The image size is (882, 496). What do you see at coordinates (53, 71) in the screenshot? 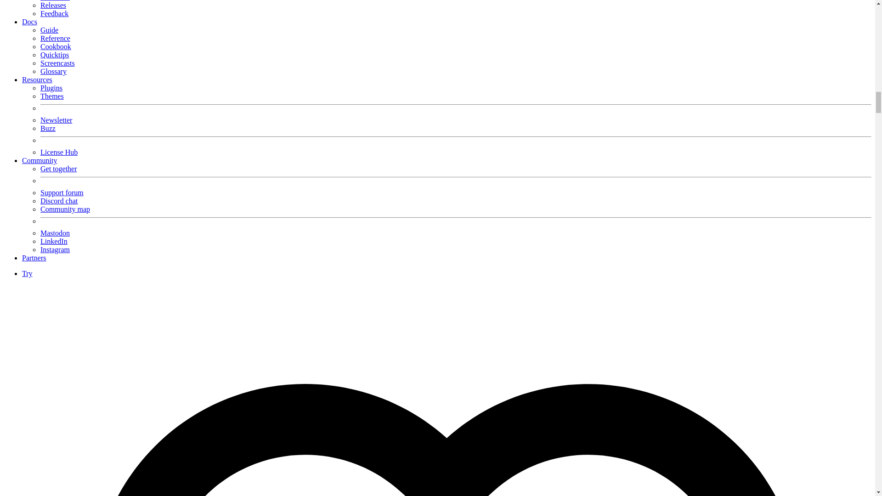
I see `Glossary` at bounding box center [53, 71].